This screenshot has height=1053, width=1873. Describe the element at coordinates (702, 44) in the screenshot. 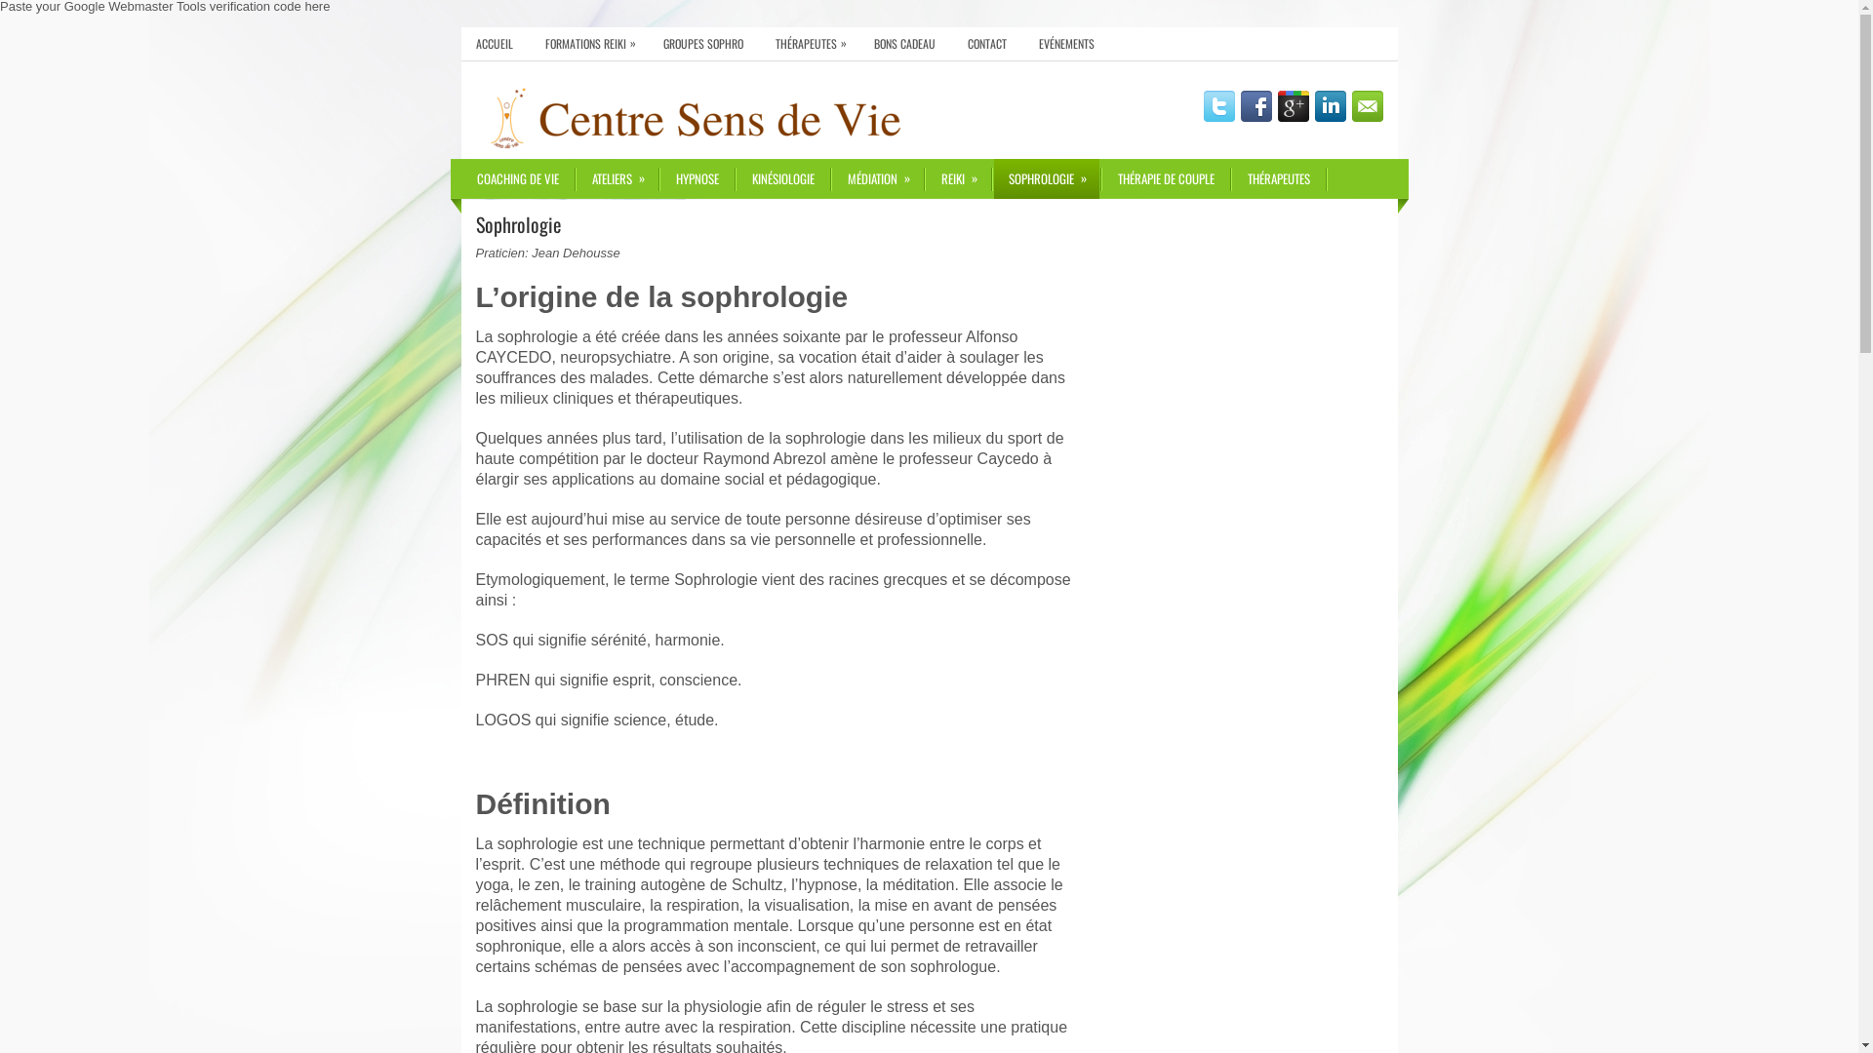

I see `GROUPES SOPHRO` at that location.